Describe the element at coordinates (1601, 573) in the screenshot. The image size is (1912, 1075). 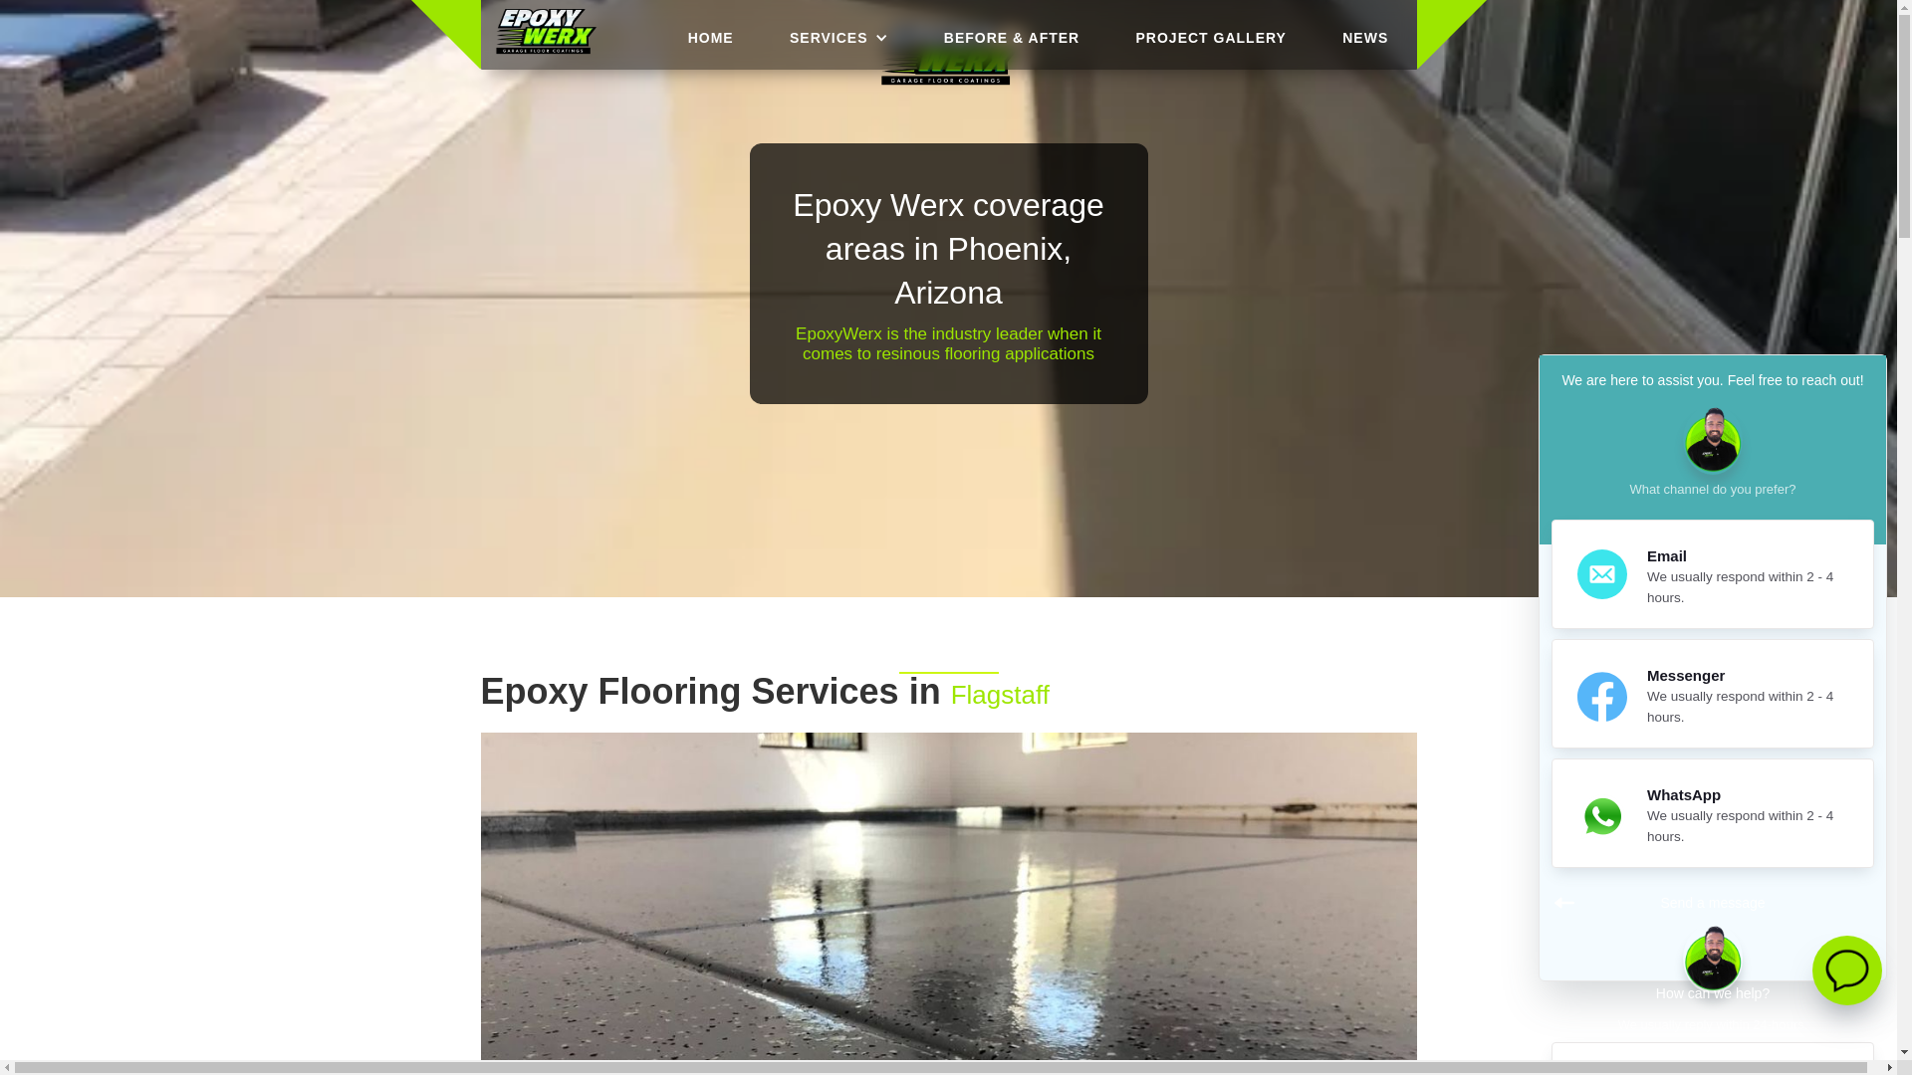
I see `mail50` at that location.